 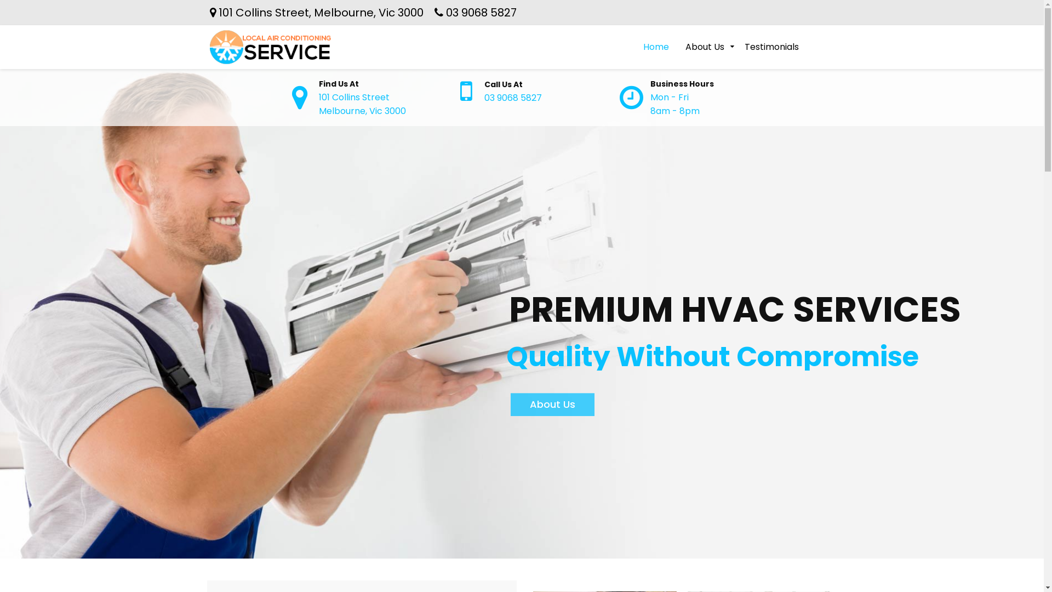 I want to click on Home, so click(x=655, y=47).